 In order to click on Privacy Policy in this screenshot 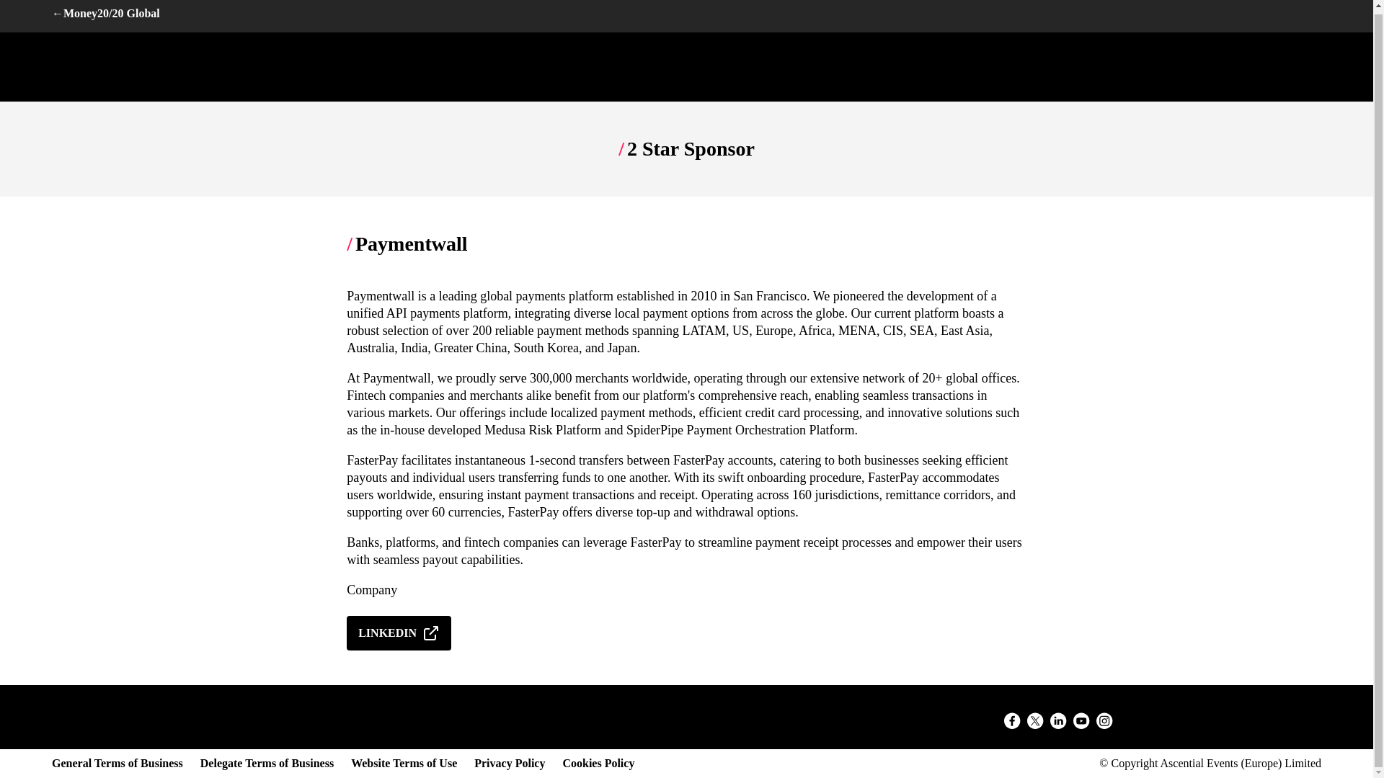, I will do `click(510, 764)`.